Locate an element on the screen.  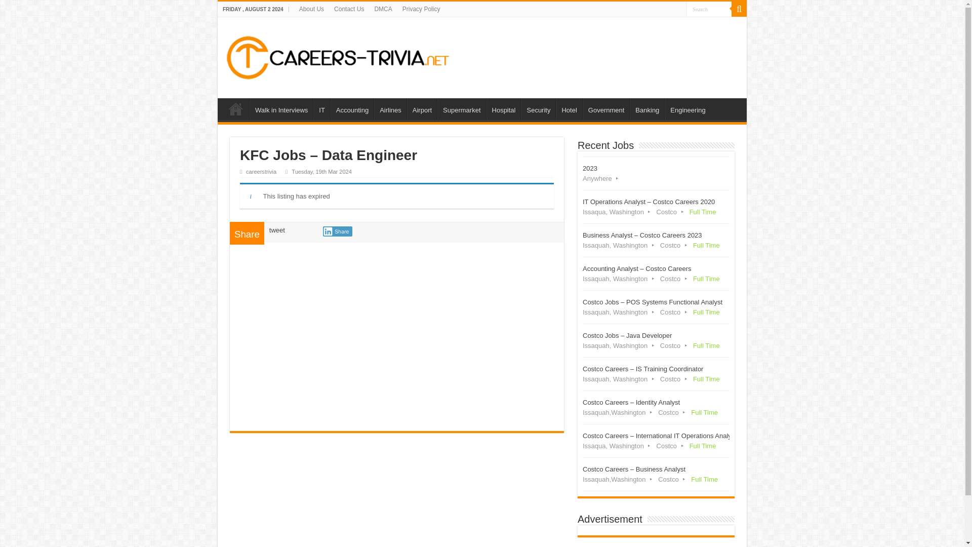
careerstrivia is located at coordinates (261, 171).